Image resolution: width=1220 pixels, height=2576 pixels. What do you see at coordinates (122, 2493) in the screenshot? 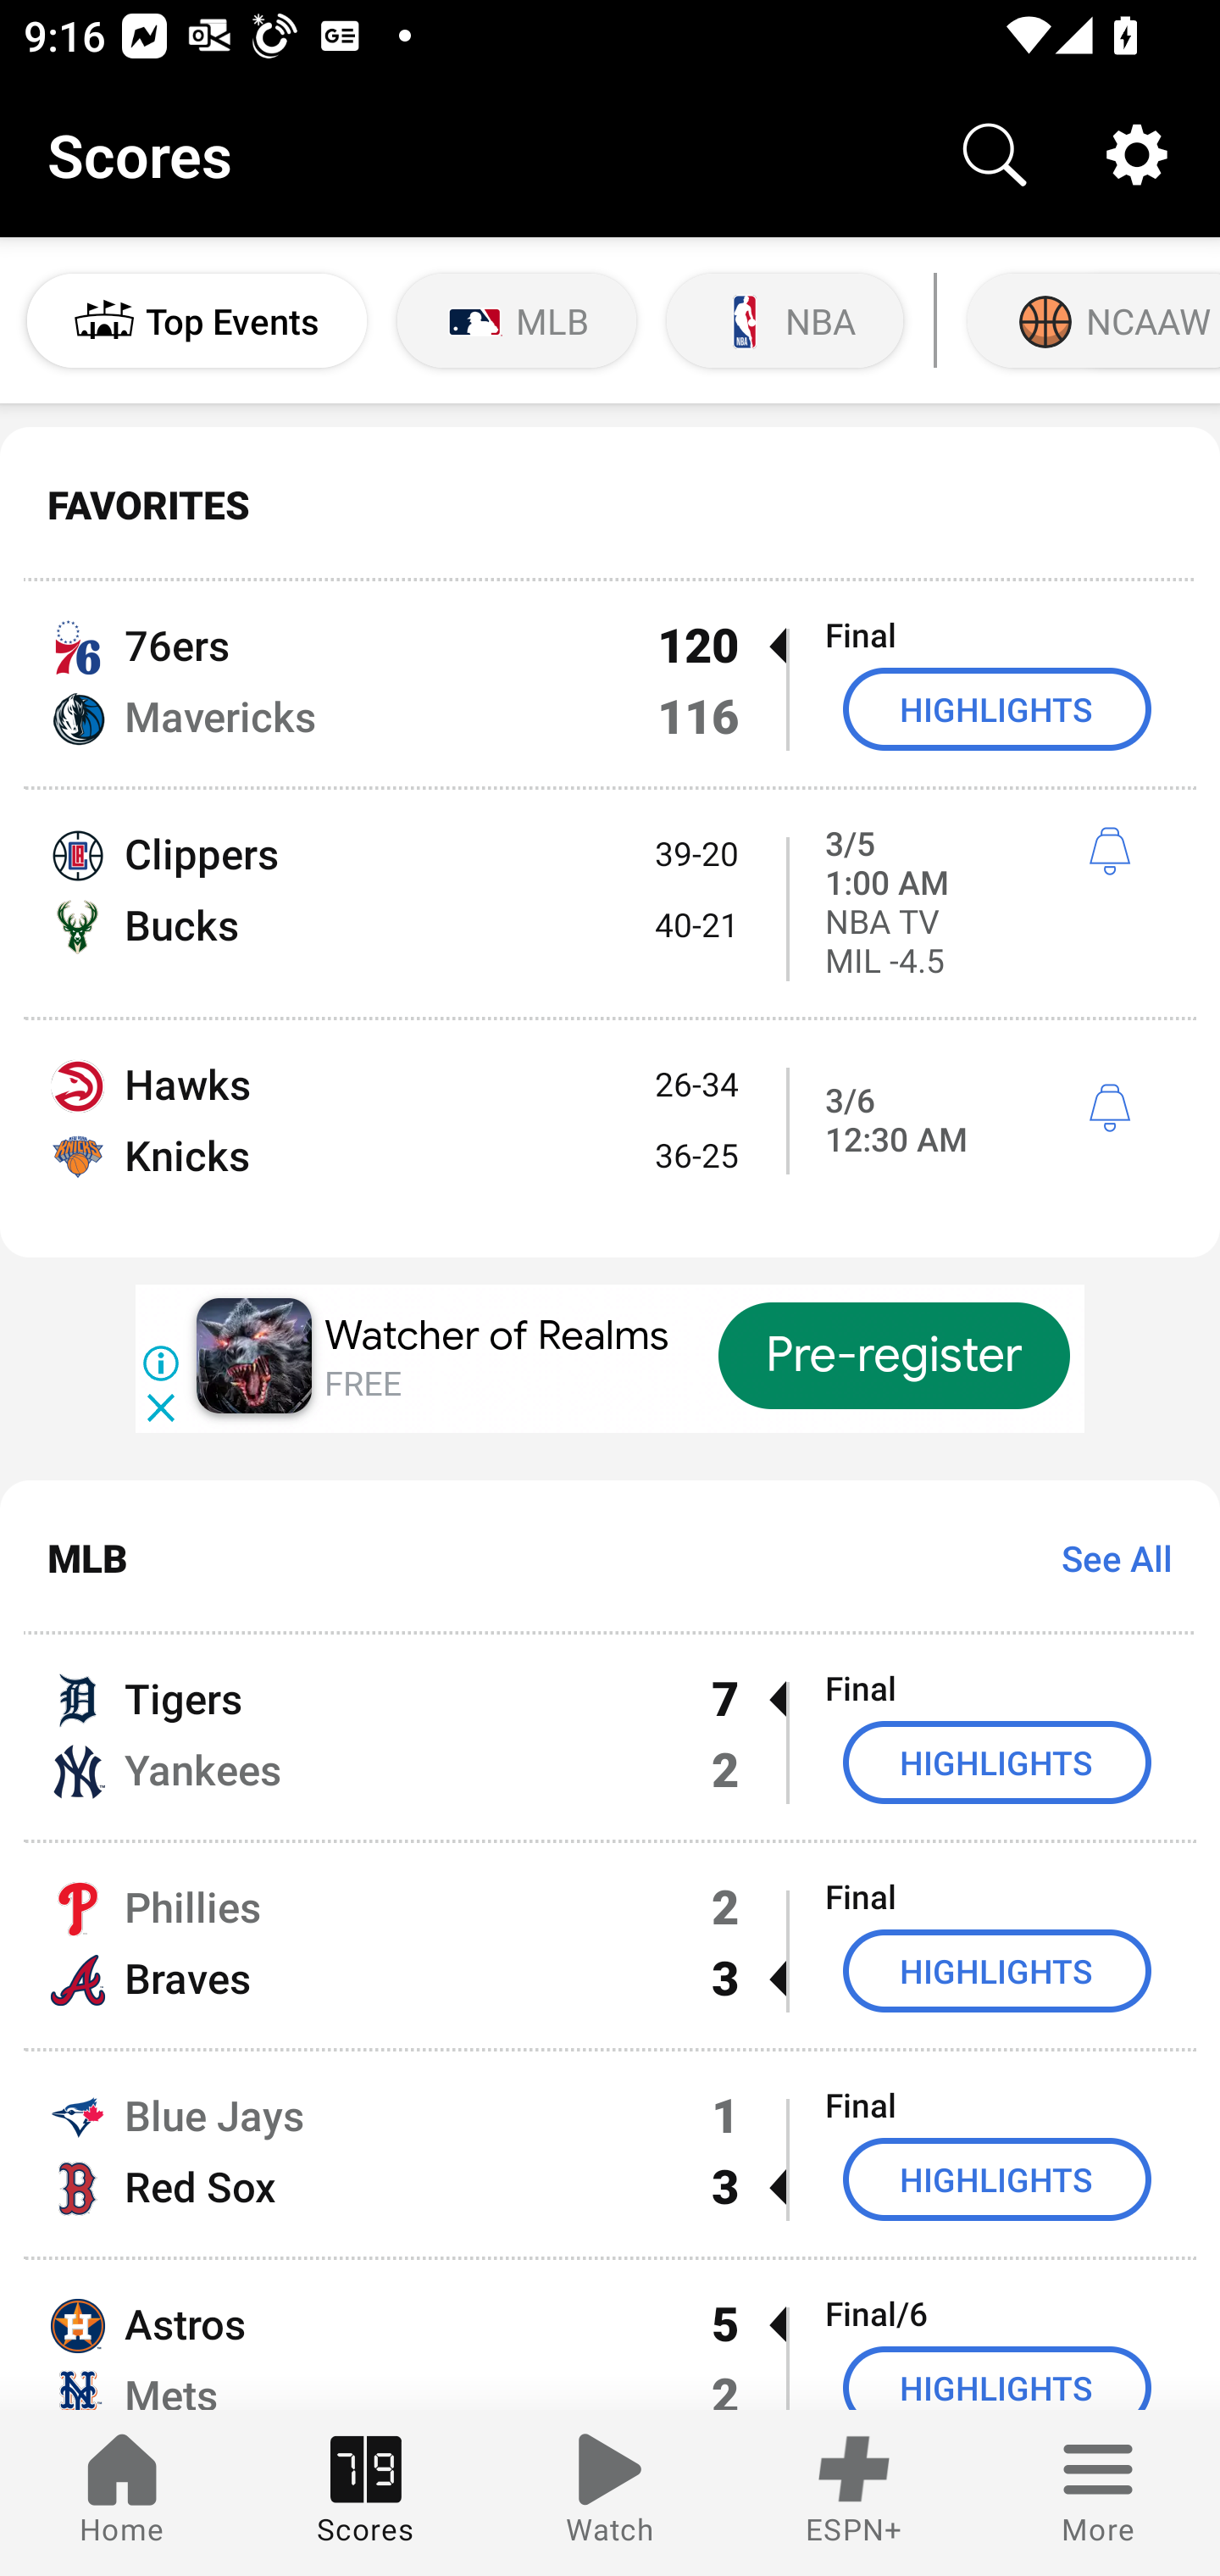
I see `Home` at bounding box center [122, 2493].